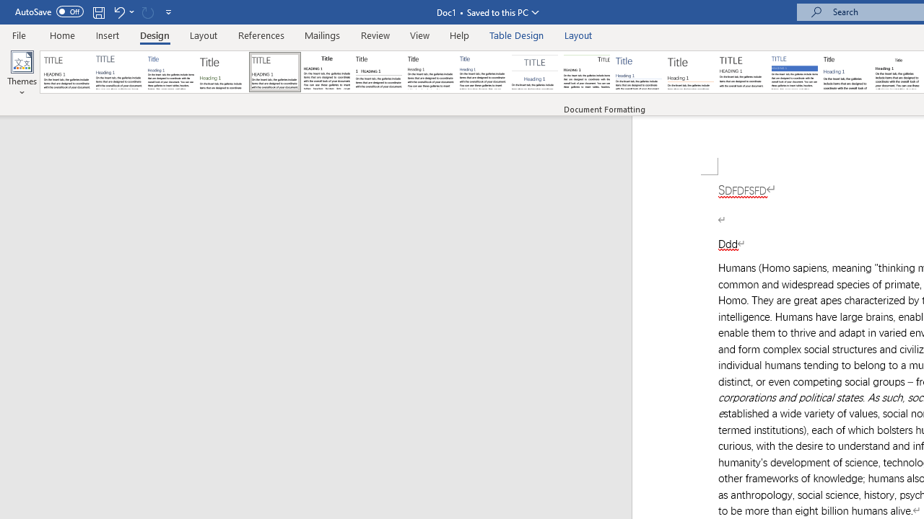 This screenshot has height=519, width=924. What do you see at coordinates (275, 72) in the screenshot?
I see `Black & White (Capitalized)` at bounding box center [275, 72].